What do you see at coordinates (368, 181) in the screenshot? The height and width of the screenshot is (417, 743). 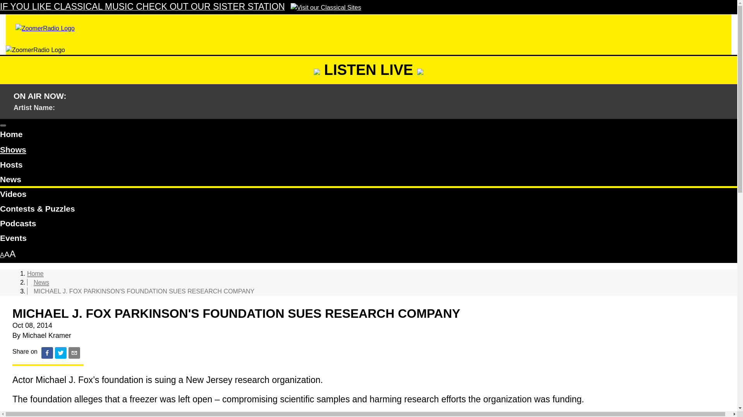 I see `News` at bounding box center [368, 181].